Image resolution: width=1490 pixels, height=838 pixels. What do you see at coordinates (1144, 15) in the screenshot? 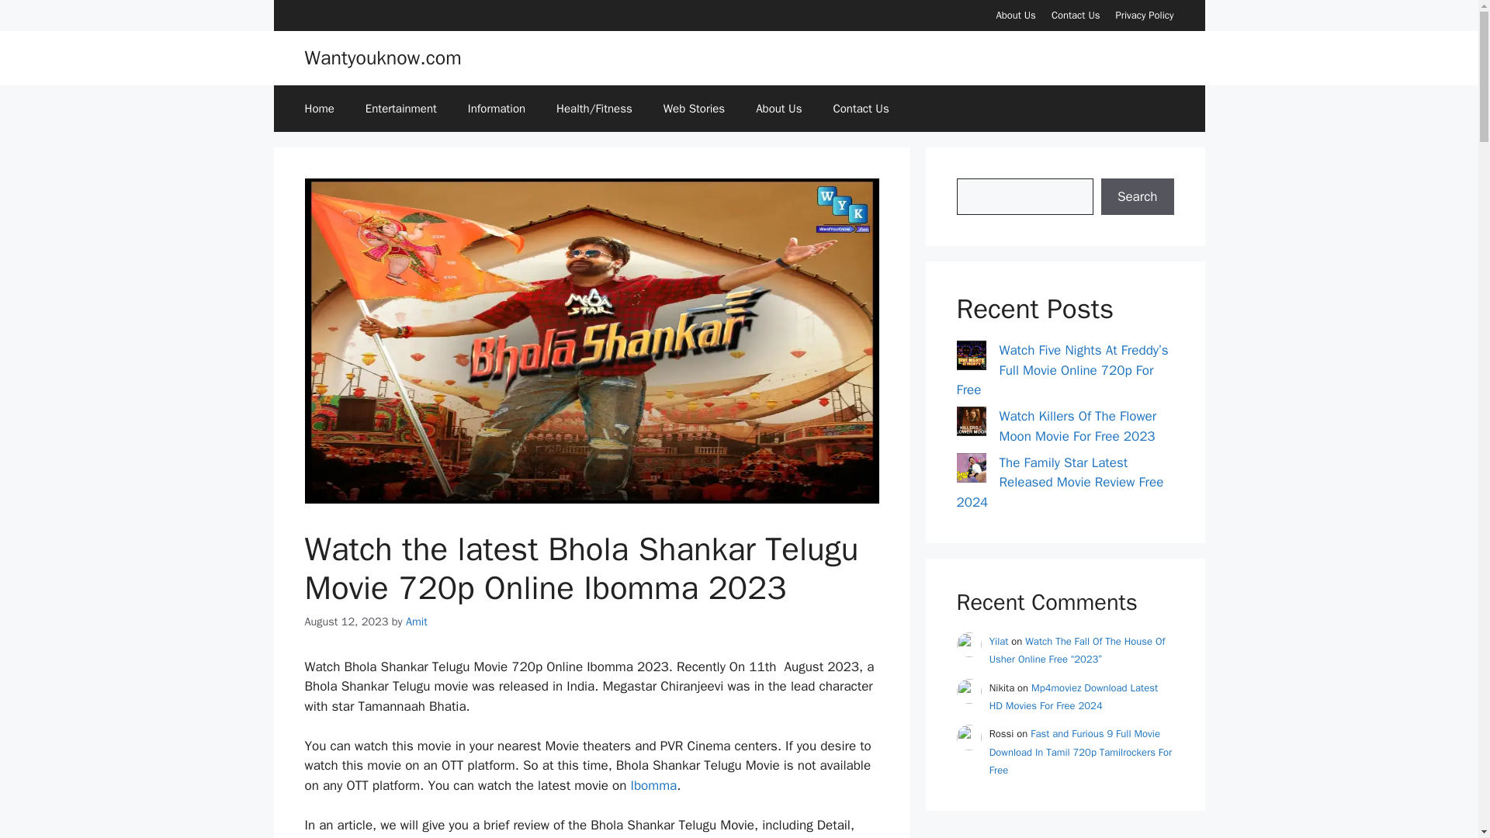
I see `Privacy Policy` at bounding box center [1144, 15].